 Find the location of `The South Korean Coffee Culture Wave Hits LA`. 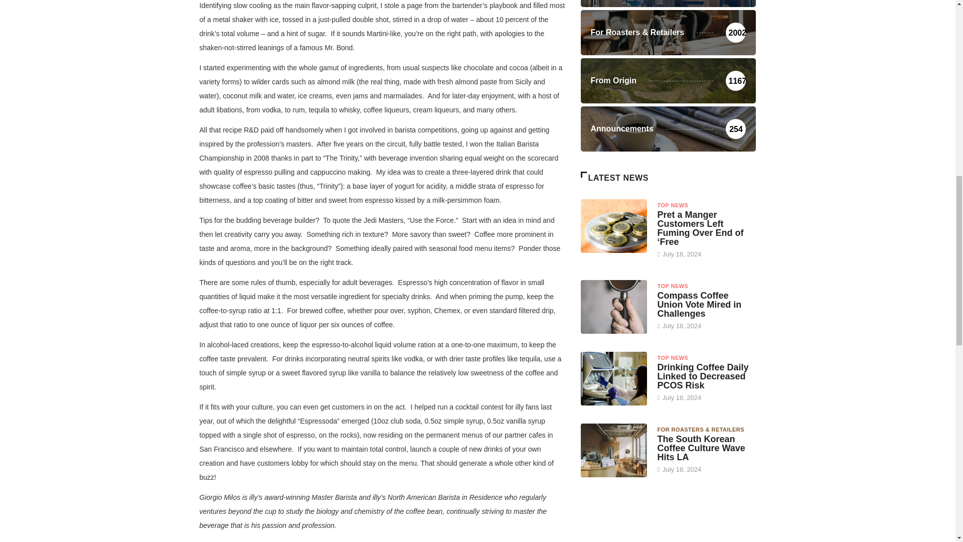

The South Korean Coffee Culture Wave Hits LA is located at coordinates (614, 450).